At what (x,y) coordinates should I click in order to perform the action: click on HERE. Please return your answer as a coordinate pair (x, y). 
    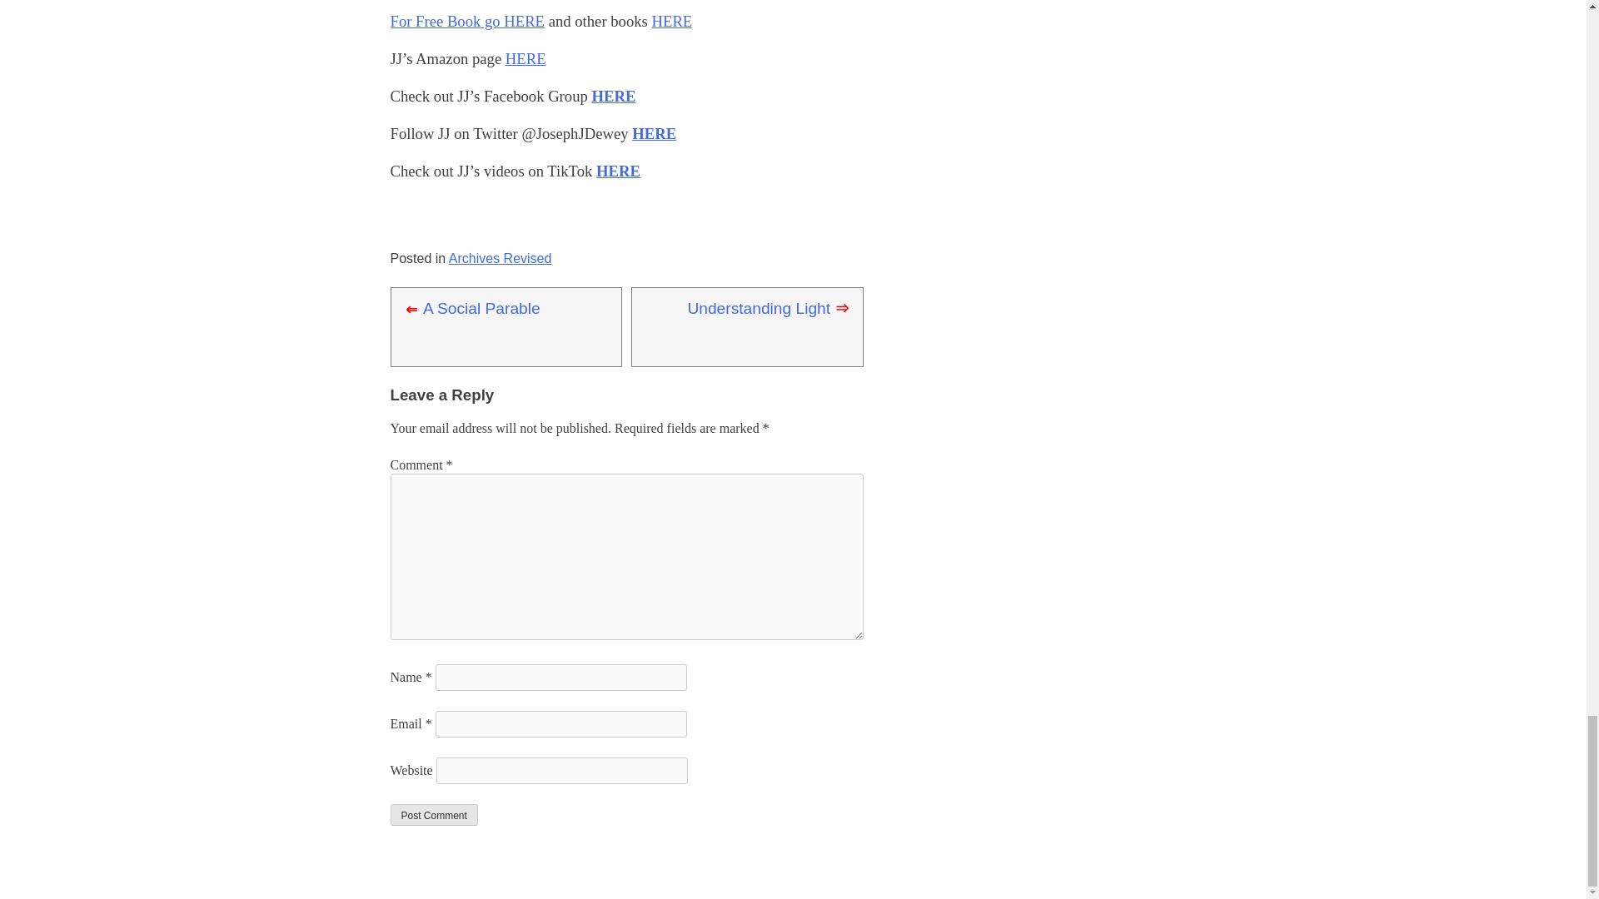
    Looking at the image, I should click on (526, 58).